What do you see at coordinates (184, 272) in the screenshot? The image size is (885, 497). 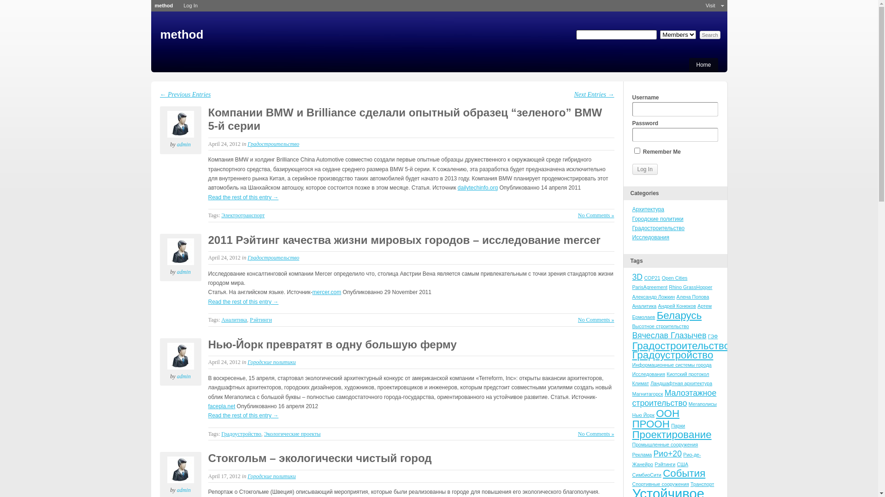 I see `admin` at bounding box center [184, 272].